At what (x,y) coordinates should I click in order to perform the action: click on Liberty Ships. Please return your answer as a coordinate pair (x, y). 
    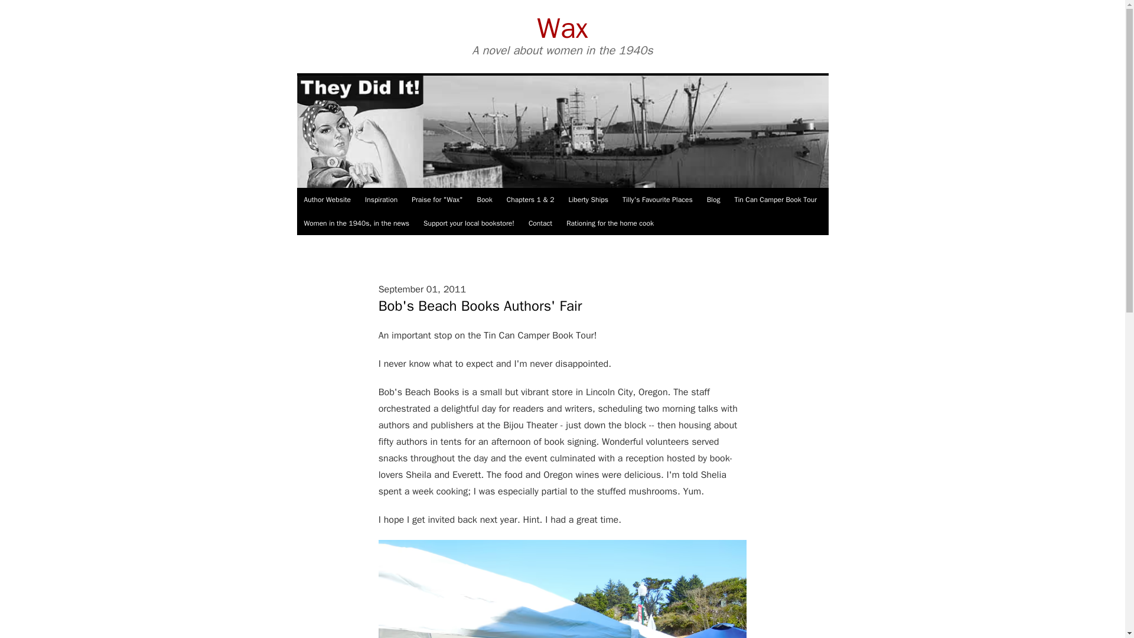
    Looking at the image, I should click on (588, 199).